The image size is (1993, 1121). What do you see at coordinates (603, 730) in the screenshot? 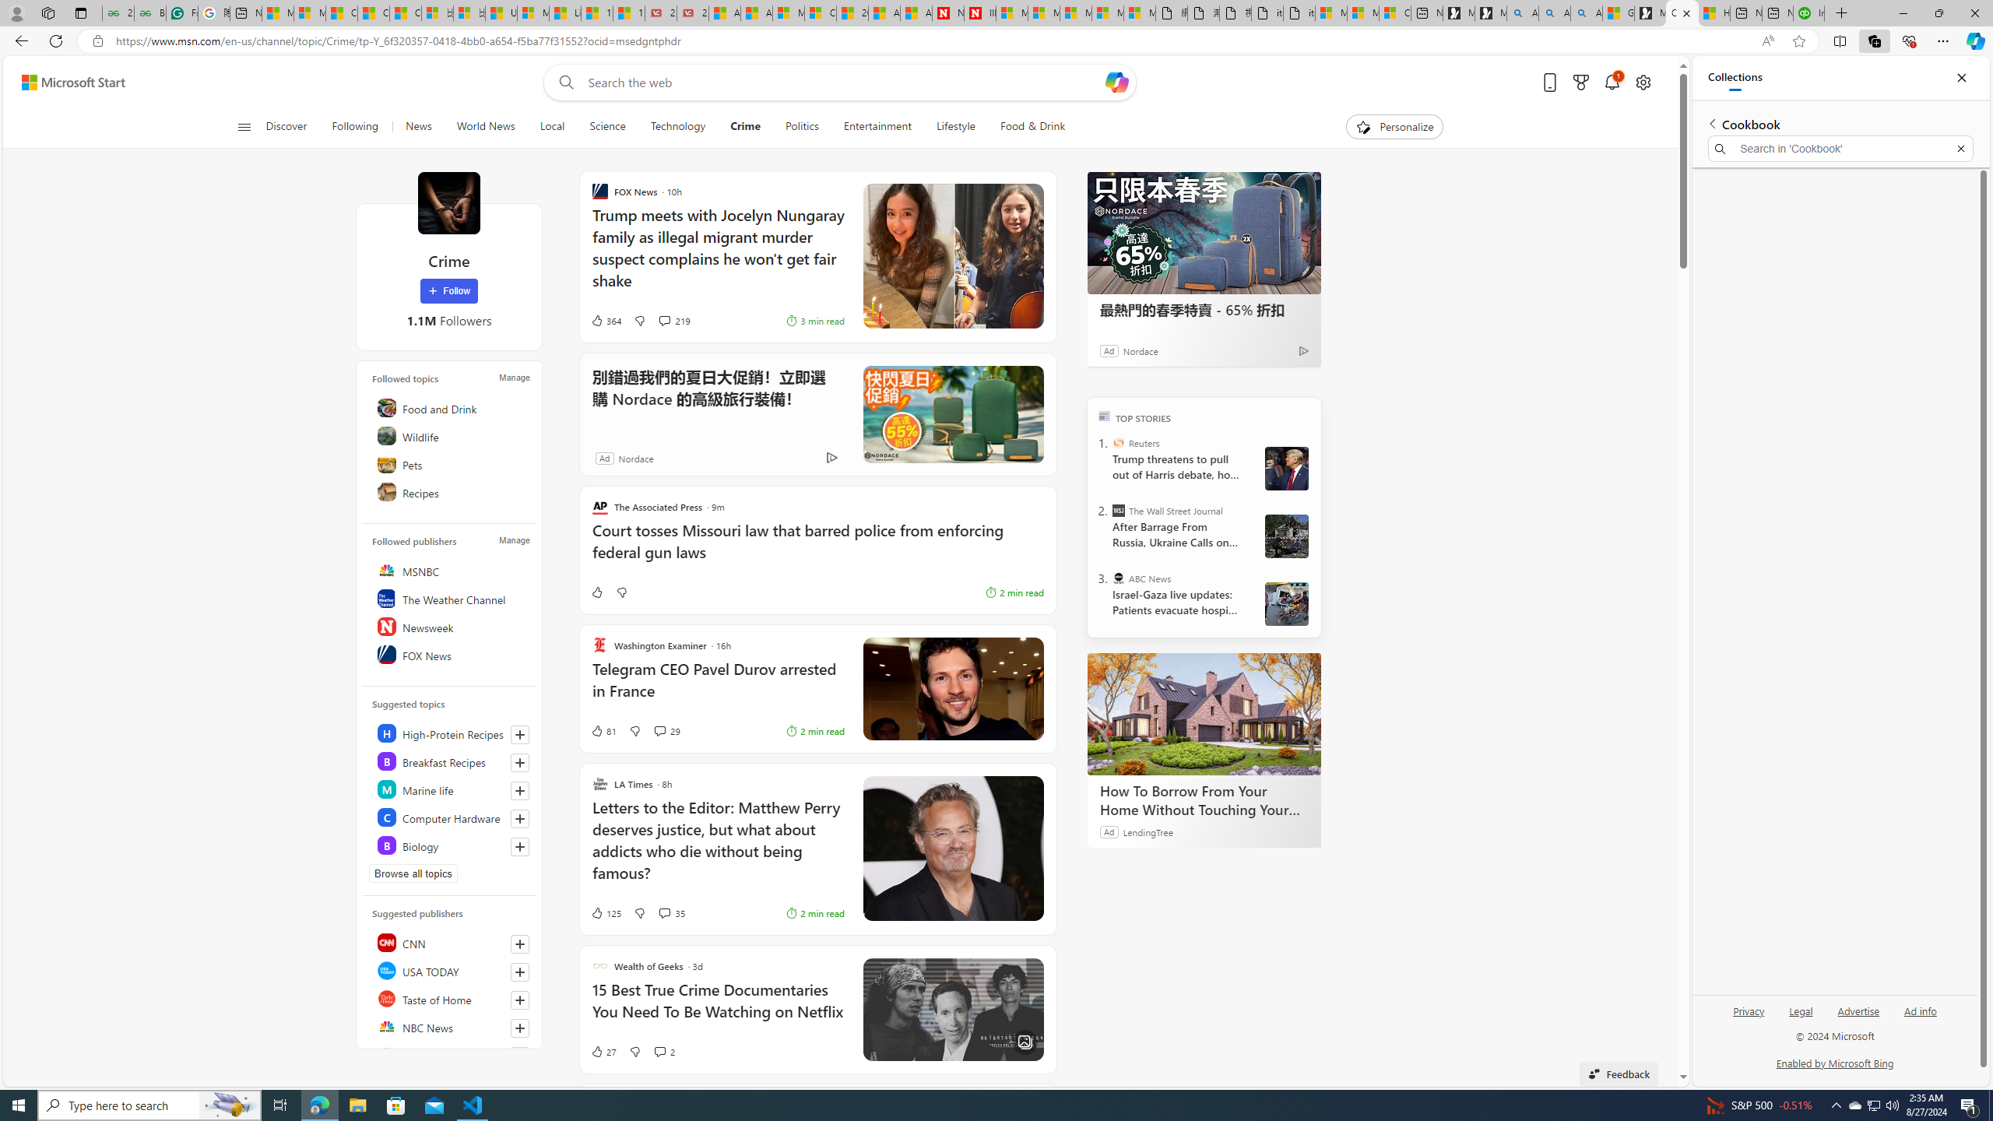
I see `81 Like` at bounding box center [603, 730].